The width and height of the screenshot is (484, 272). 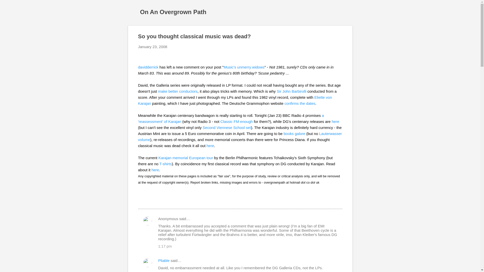 I want to click on here, so click(x=335, y=121).